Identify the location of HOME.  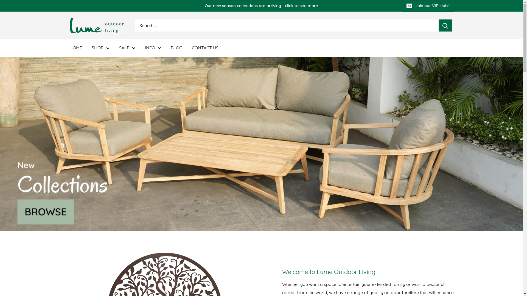
(75, 48).